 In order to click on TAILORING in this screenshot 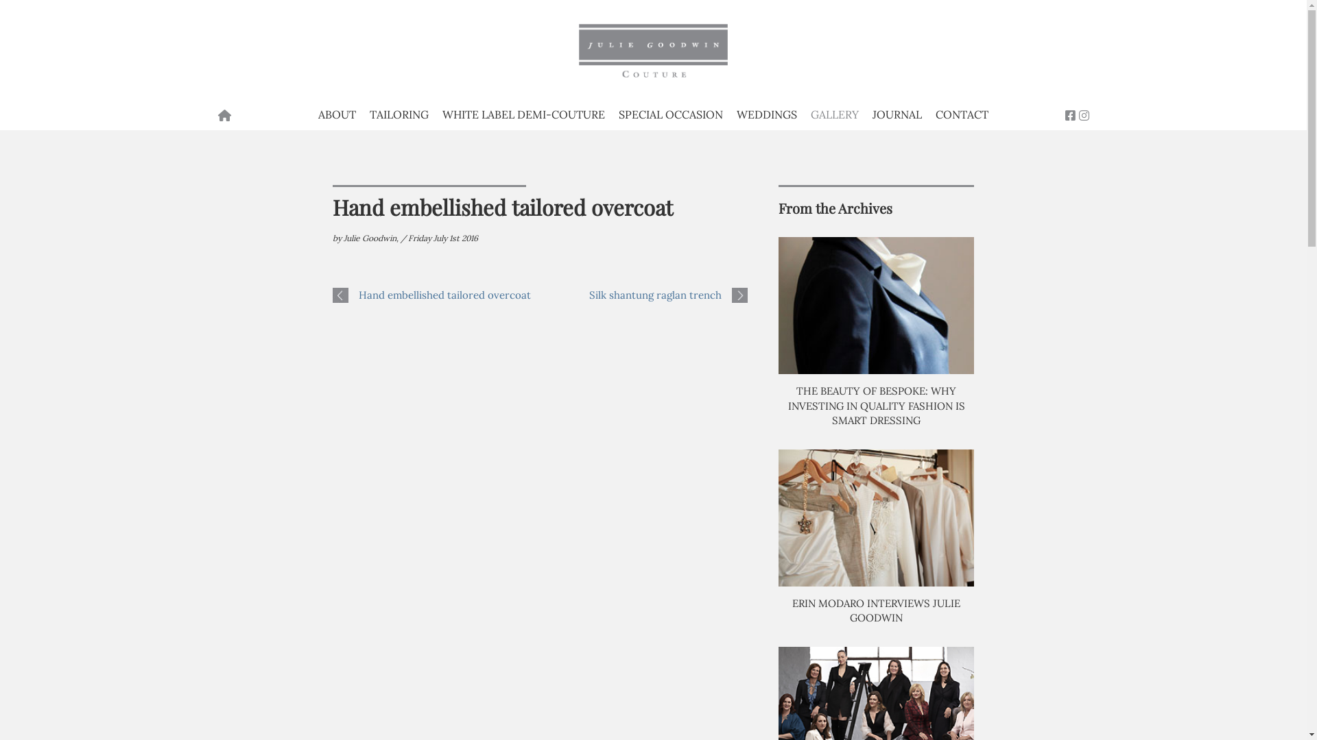, I will do `click(399, 112)`.